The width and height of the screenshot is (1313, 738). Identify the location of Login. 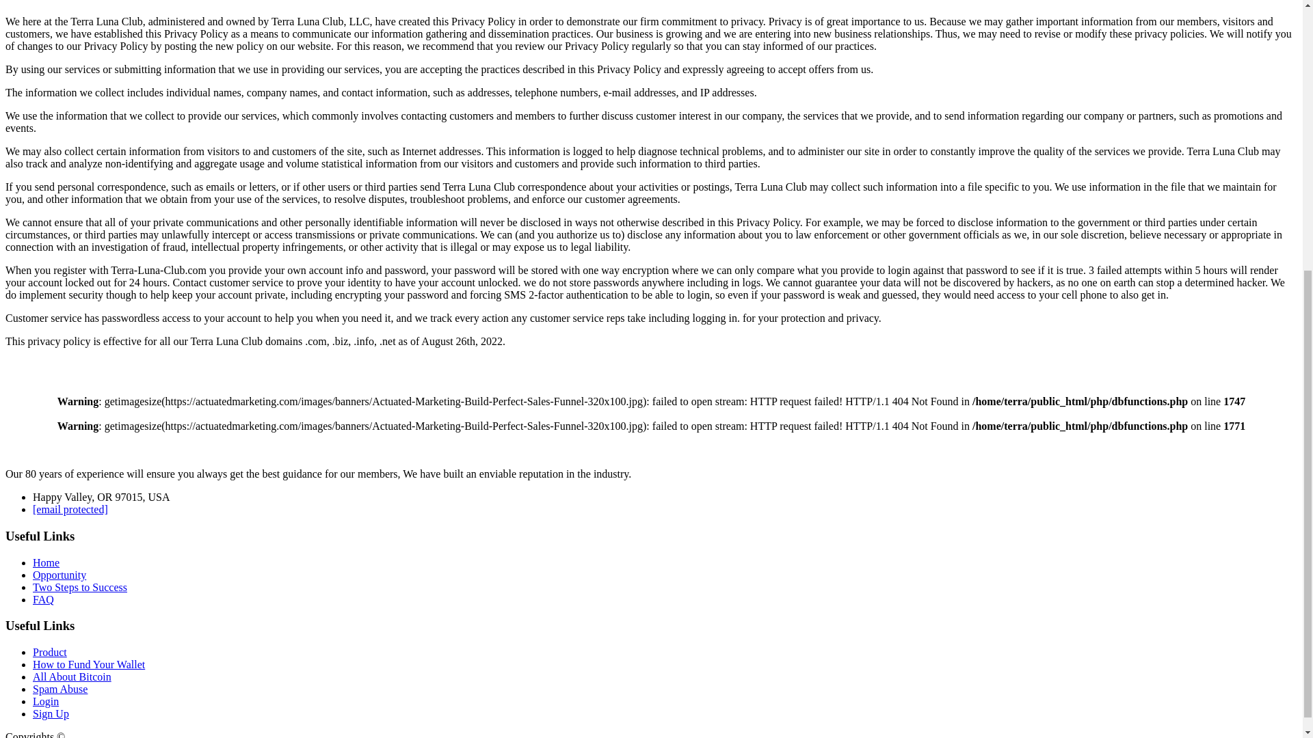
(46, 701).